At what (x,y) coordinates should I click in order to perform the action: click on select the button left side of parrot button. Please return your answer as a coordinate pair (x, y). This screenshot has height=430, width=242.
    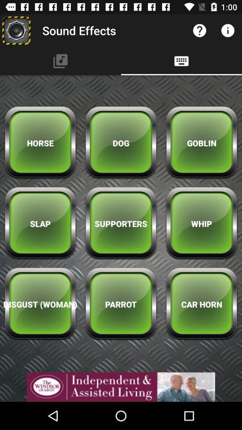
    Looking at the image, I should click on (40, 305).